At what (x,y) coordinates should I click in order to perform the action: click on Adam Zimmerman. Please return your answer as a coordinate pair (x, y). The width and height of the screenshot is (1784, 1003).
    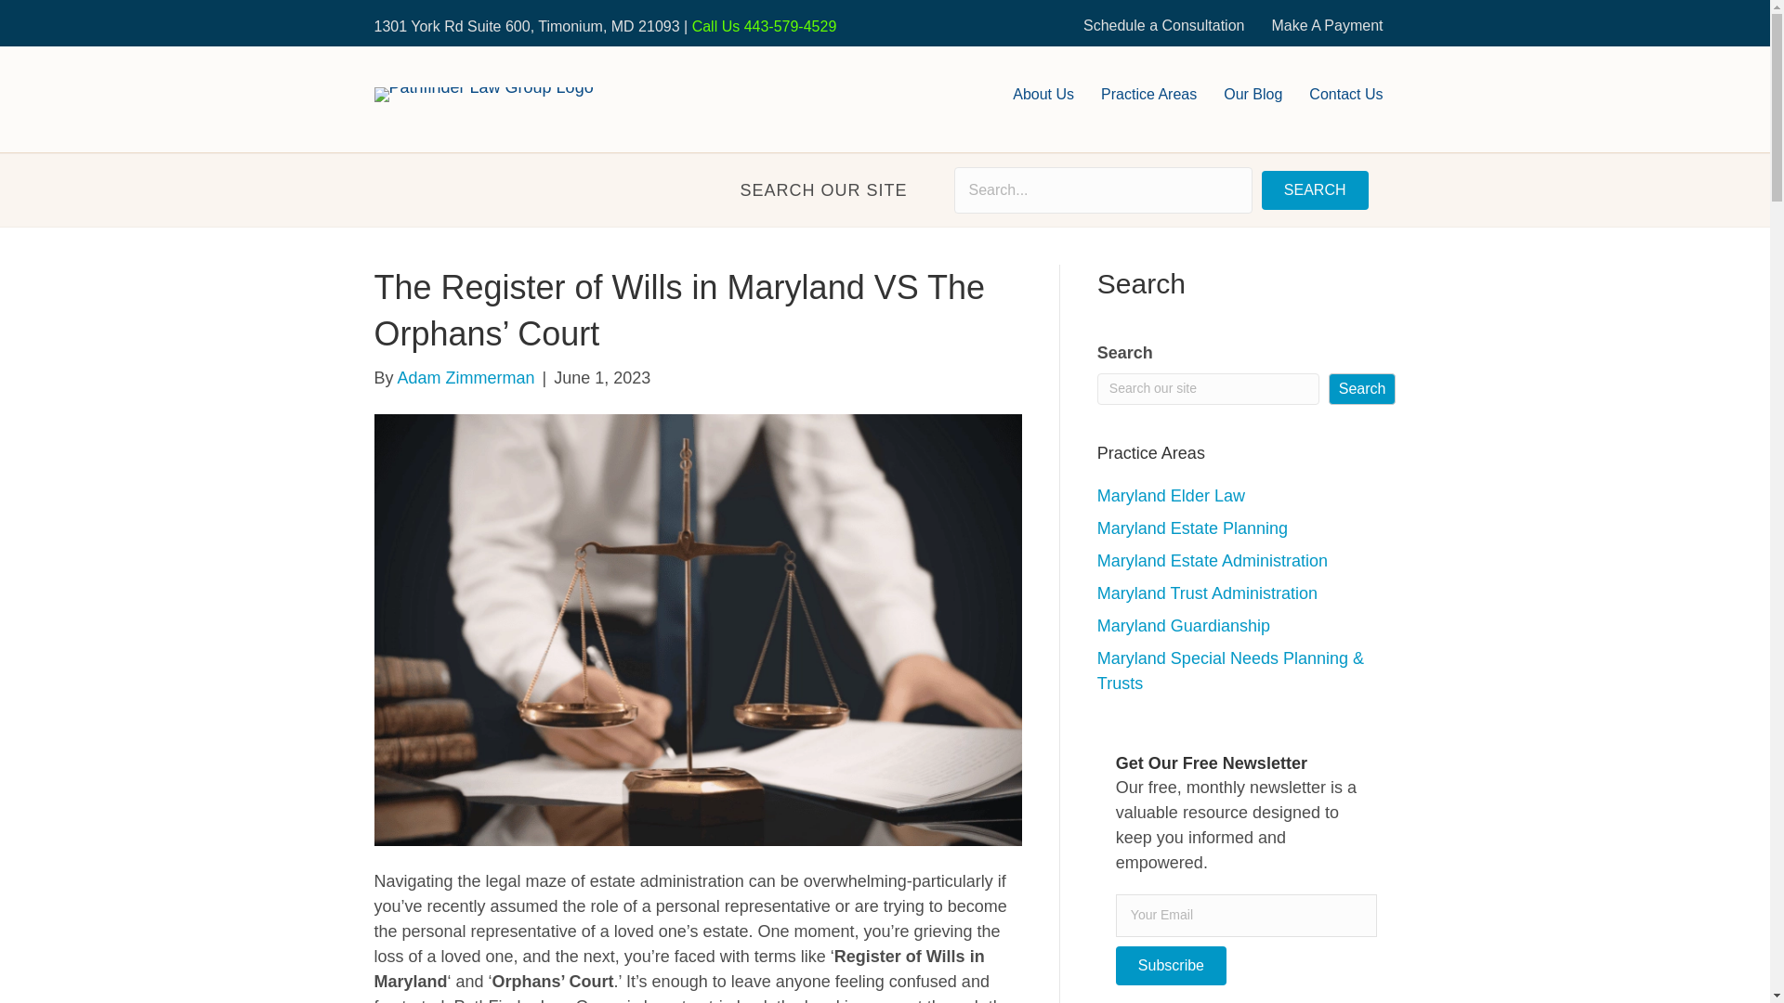
    Looking at the image, I should click on (466, 377).